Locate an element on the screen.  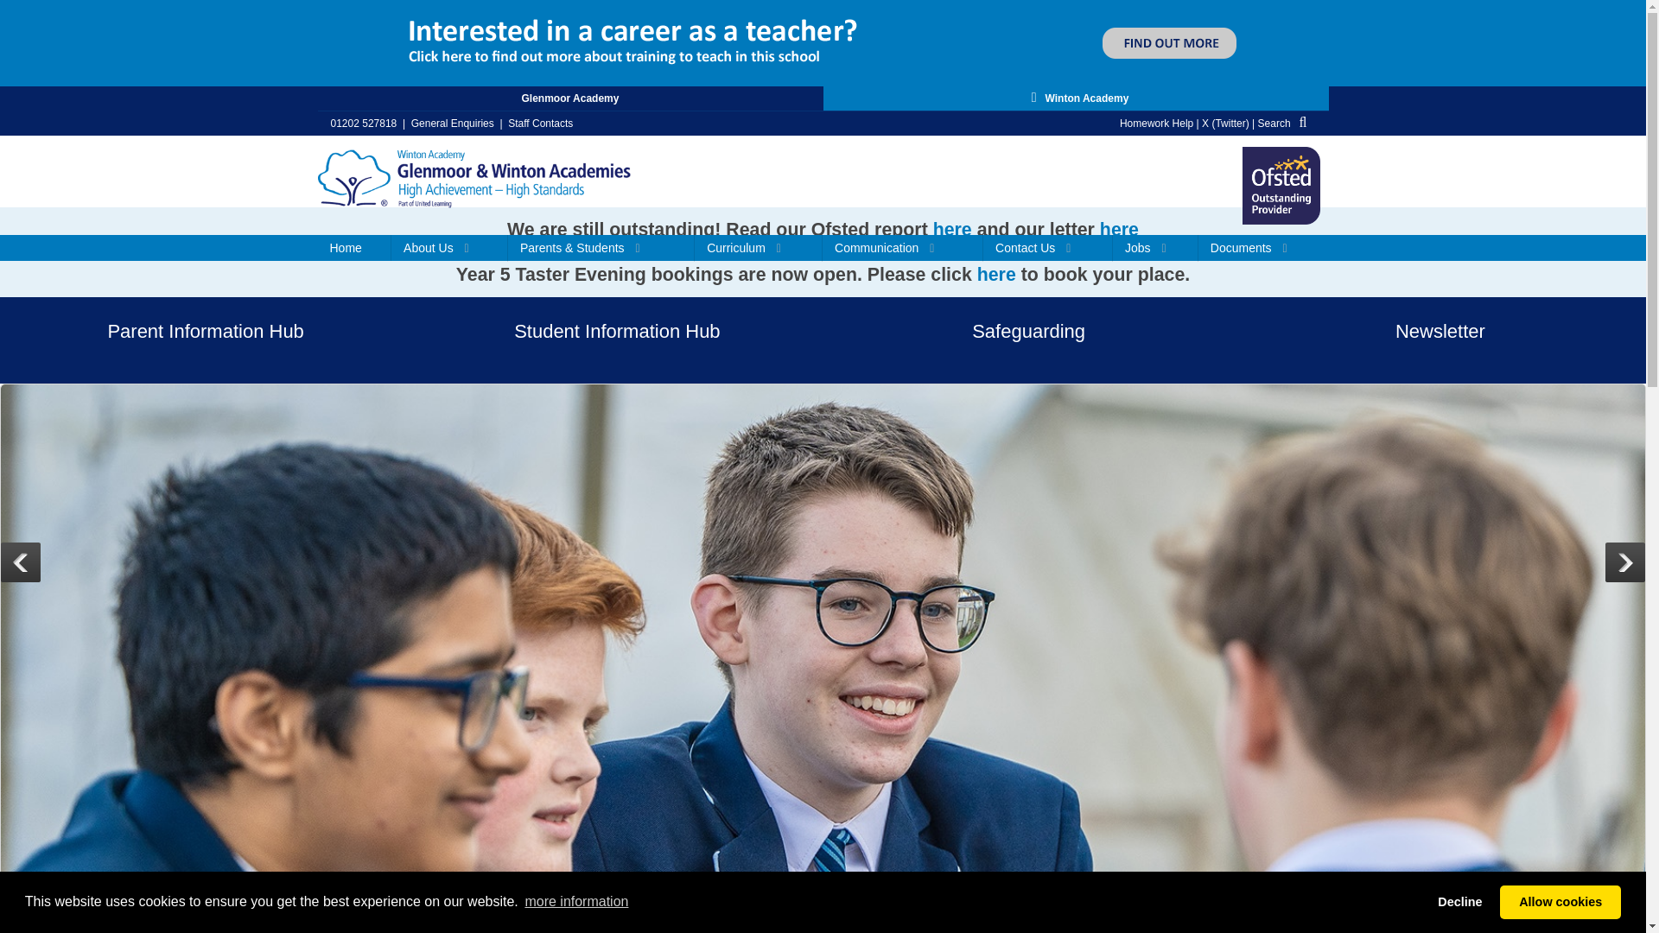
Curriculum is located at coordinates (759, 249).